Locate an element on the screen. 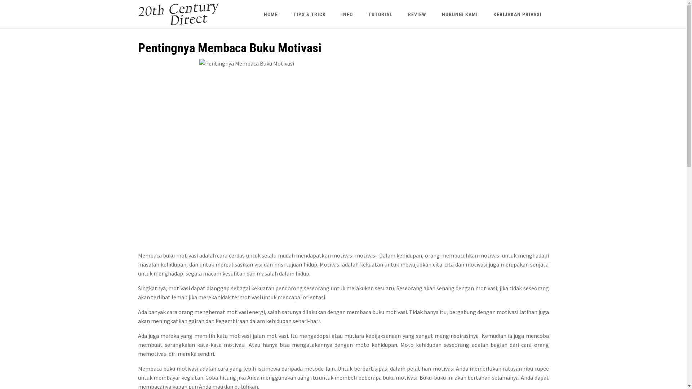  KEBIJAKAN PRIVASI is located at coordinates (517, 14).